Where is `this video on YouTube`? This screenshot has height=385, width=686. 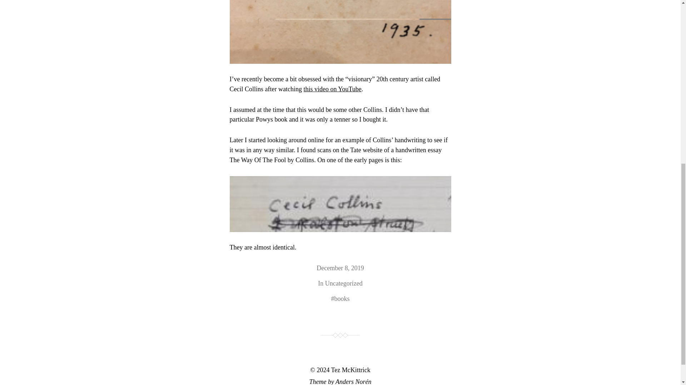
this video on YouTube is located at coordinates (332, 89).